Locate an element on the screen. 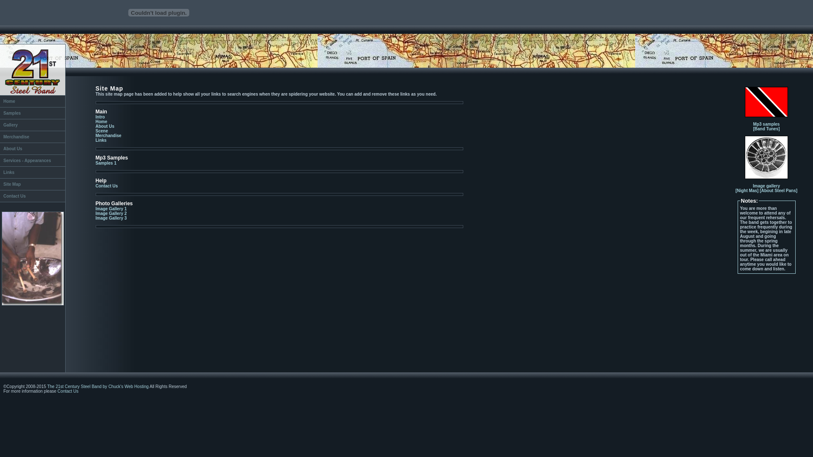 This screenshot has height=457, width=813. Services - Appearances is located at coordinates (33, 160).